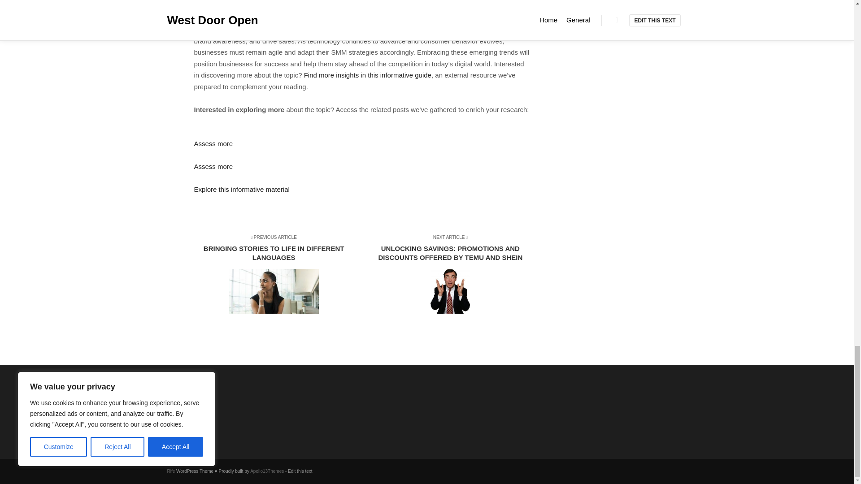 This screenshot has width=861, height=484. What do you see at coordinates (241, 189) in the screenshot?
I see `Explore this informative material` at bounding box center [241, 189].